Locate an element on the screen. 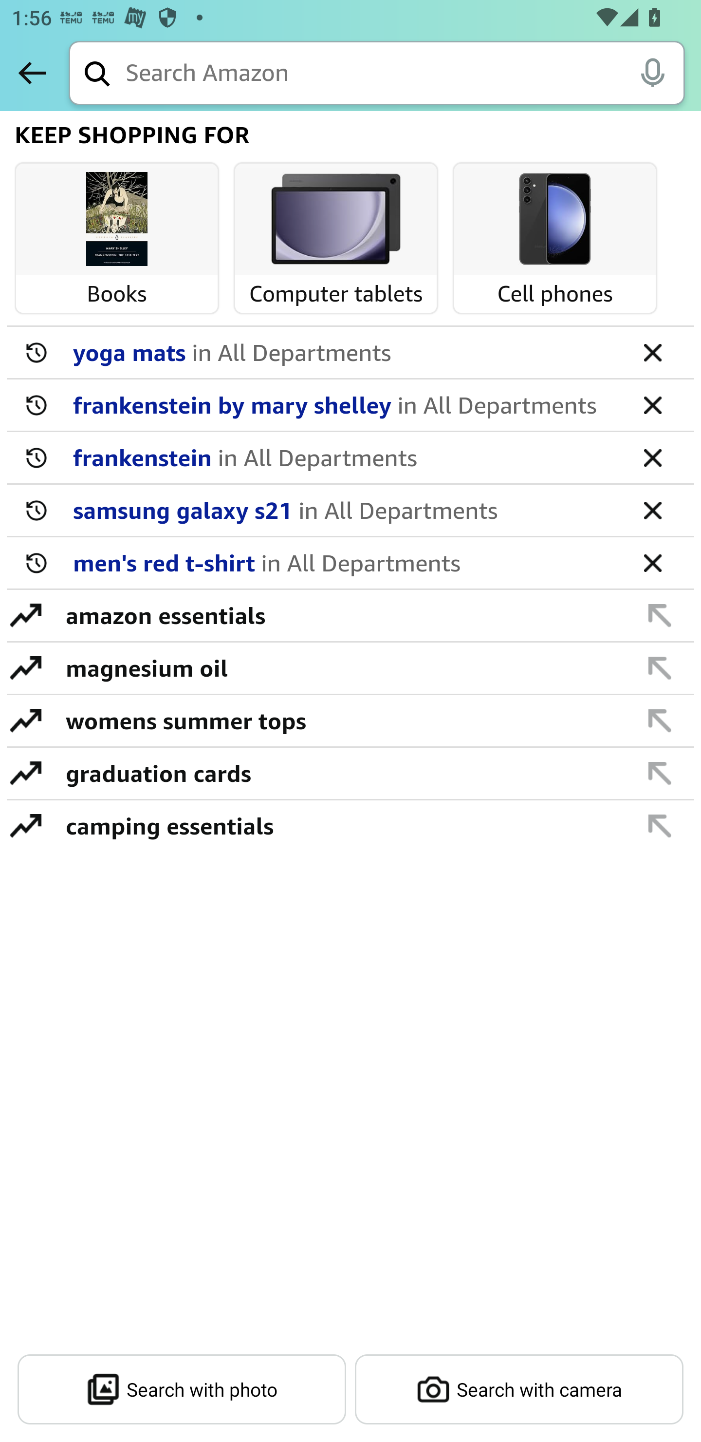 The height and width of the screenshot is (1442, 701). Search Amazon is located at coordinates (405, 74).